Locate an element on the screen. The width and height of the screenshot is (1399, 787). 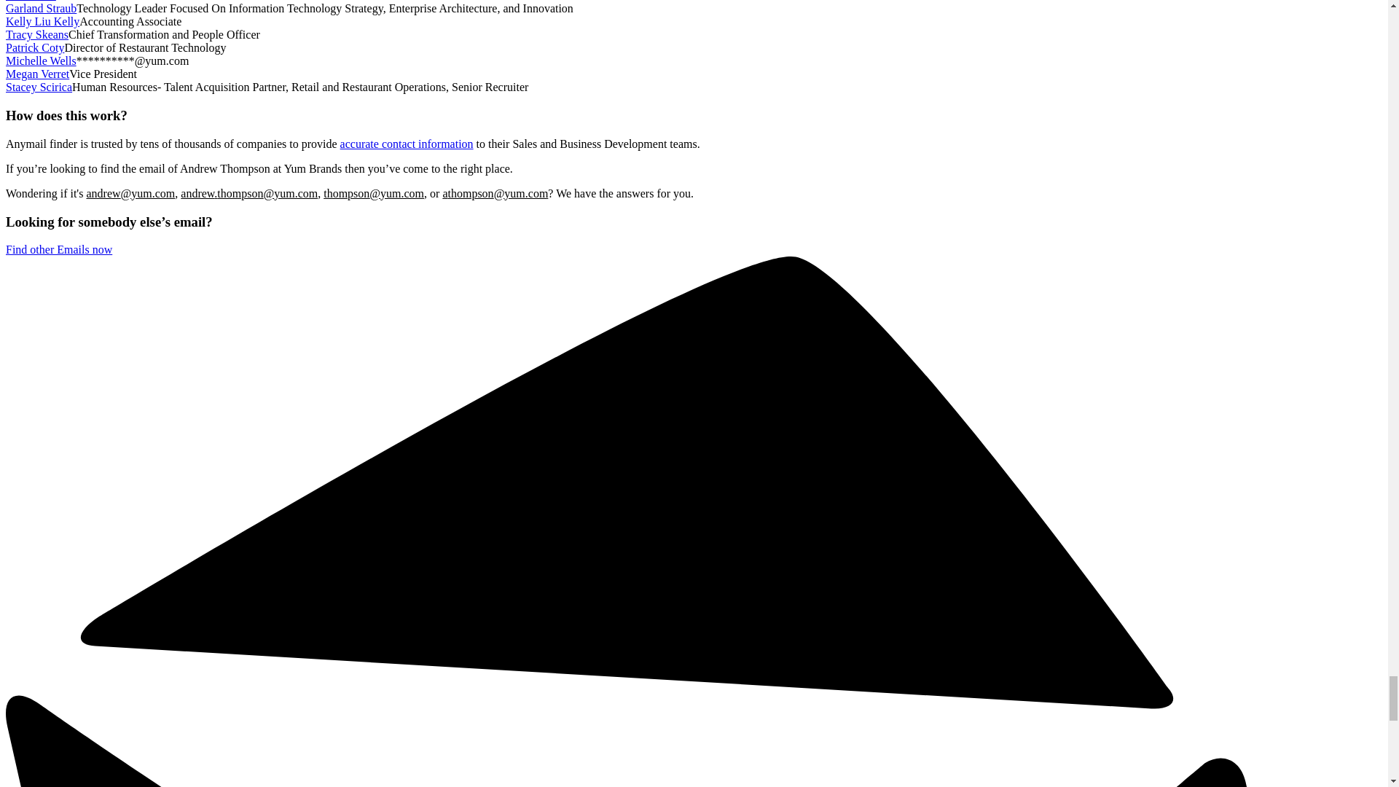
Stacey Scirica is located at coordinates (39, 87).